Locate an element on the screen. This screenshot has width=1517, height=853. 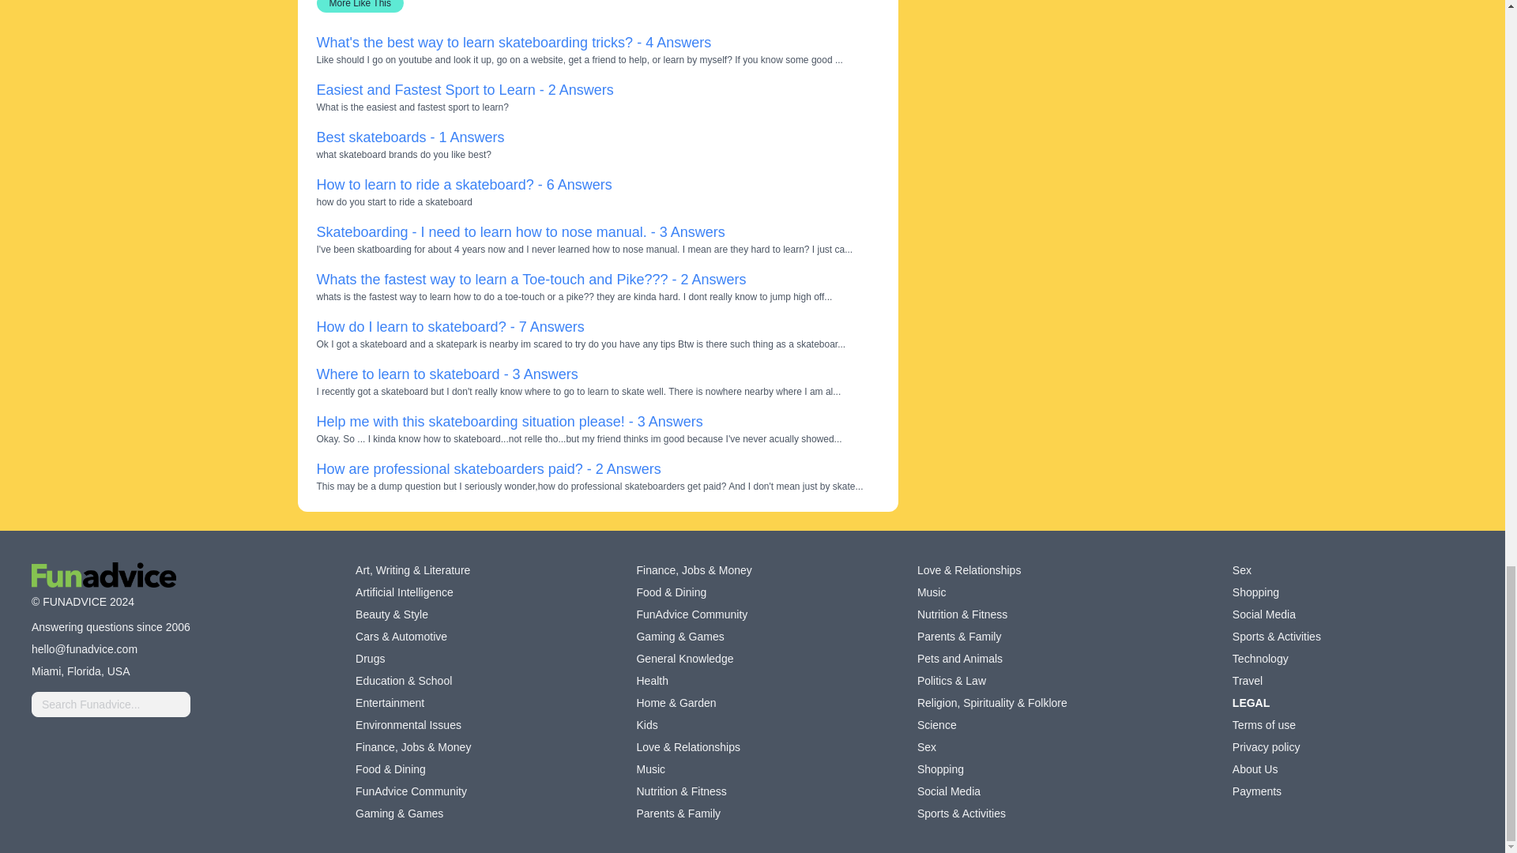
How do I learn to skateboard? - 7 Answers is located at coordinates (450, 327).